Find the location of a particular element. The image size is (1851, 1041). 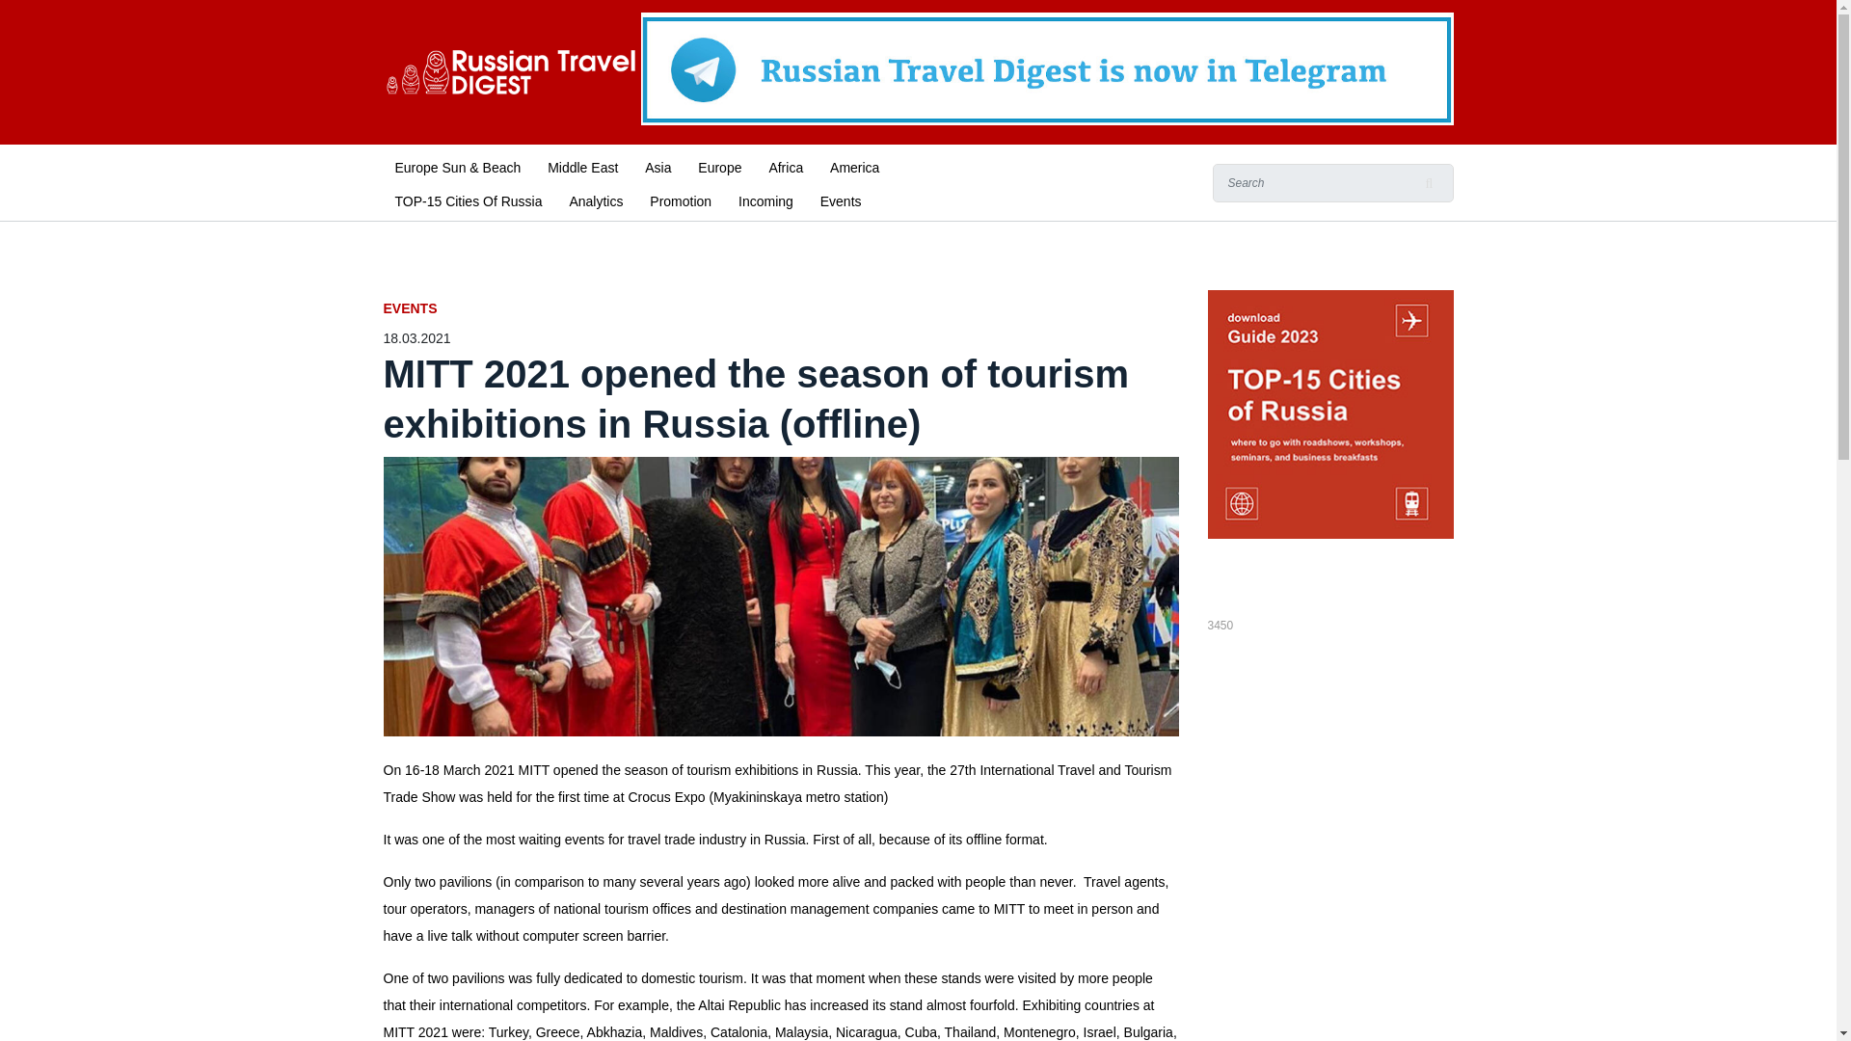

Asia is located at coordinates (657, 166).